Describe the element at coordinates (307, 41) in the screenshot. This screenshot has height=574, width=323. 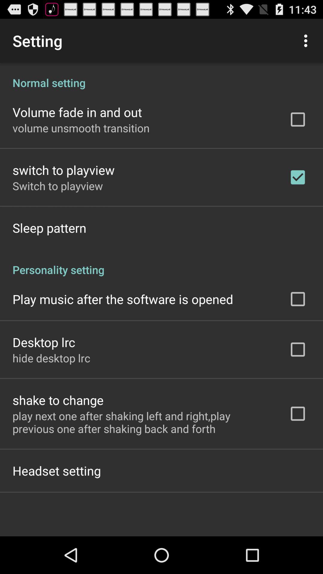
I see `open icon next to setting app` at that location.